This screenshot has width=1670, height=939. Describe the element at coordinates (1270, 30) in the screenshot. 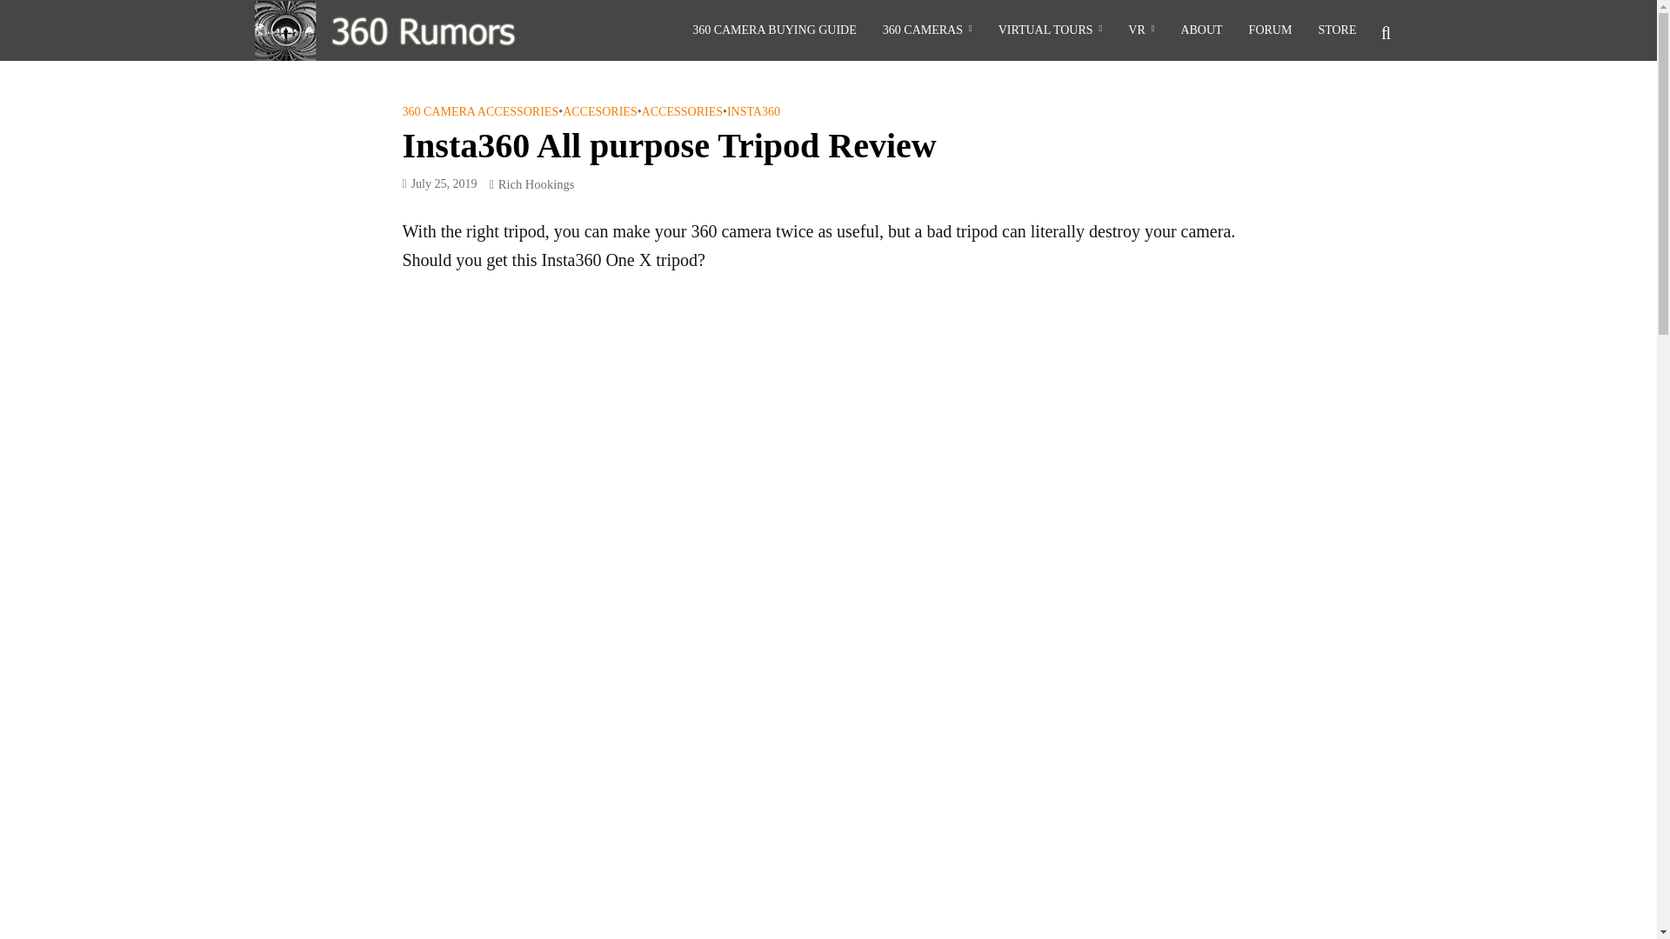

I see `FORUM` at that location.